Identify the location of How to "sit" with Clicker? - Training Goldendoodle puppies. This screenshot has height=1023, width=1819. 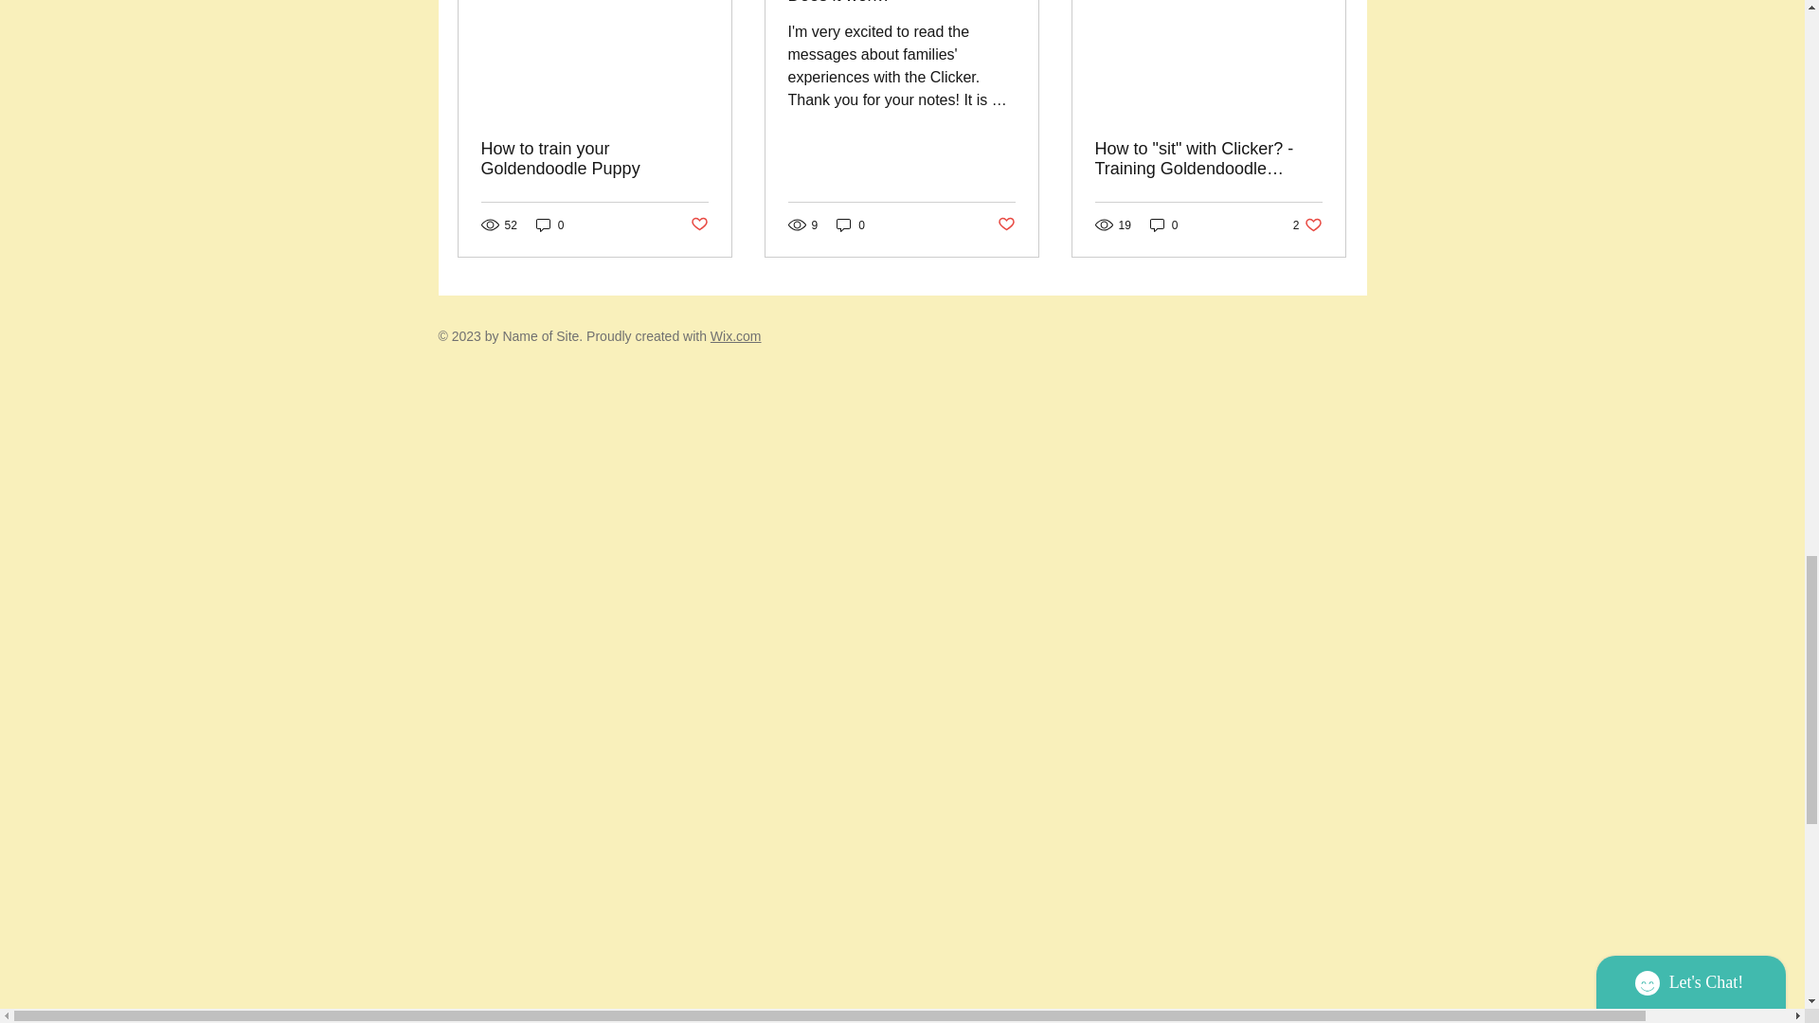
(697, 224).